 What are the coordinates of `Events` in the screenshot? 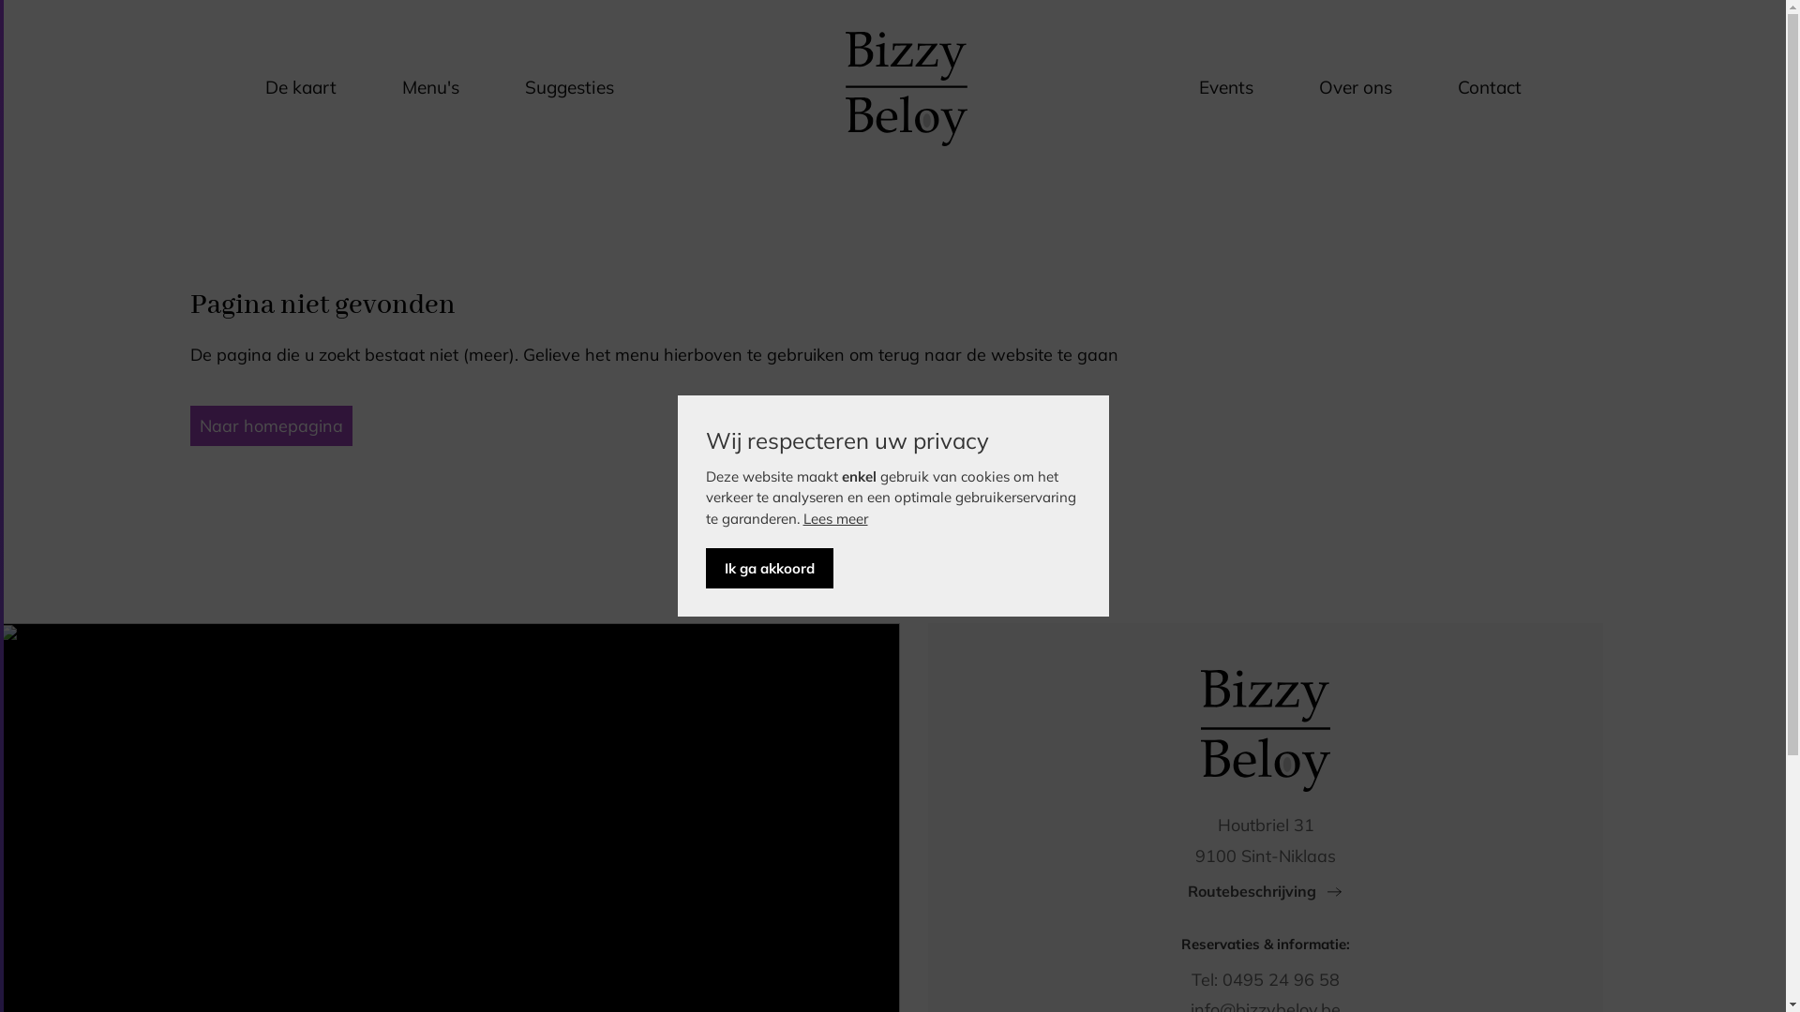 It's located at (1225, 89).